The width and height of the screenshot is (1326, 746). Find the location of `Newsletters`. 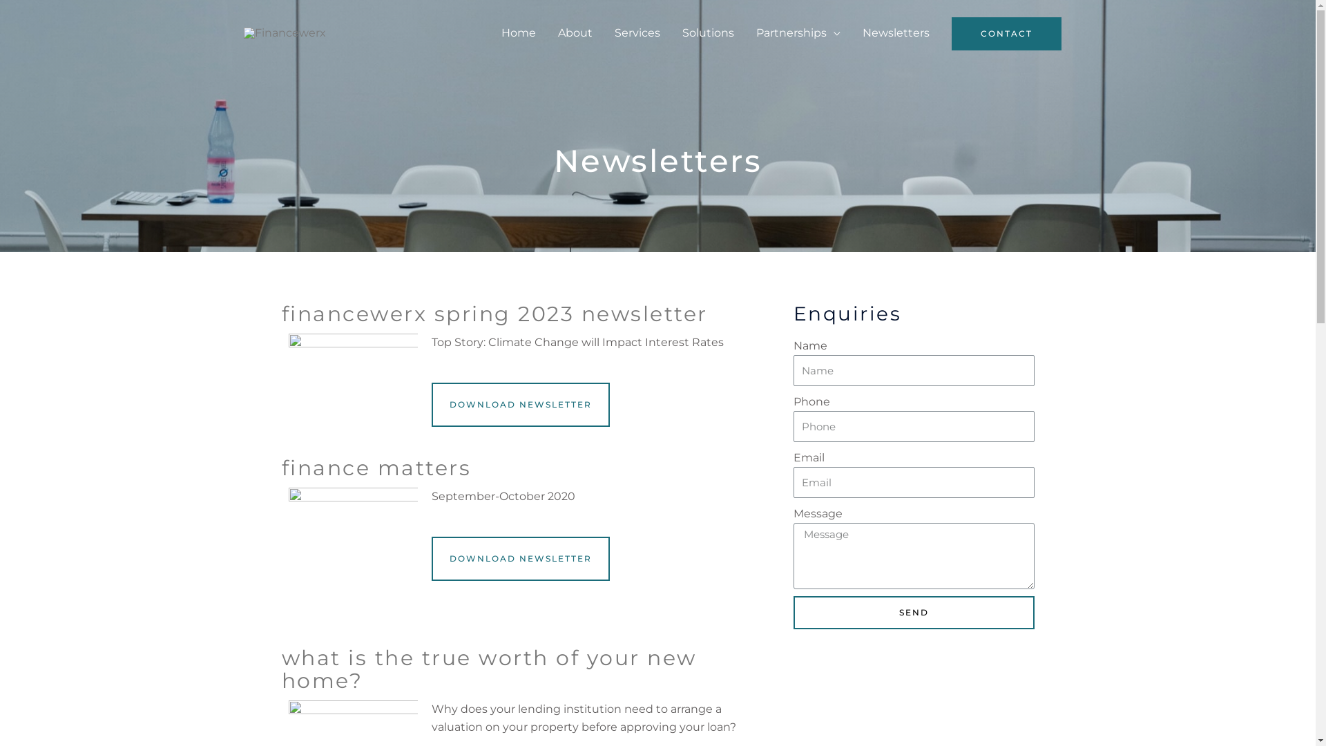

Newsletters is located at coordinates (895, 33).